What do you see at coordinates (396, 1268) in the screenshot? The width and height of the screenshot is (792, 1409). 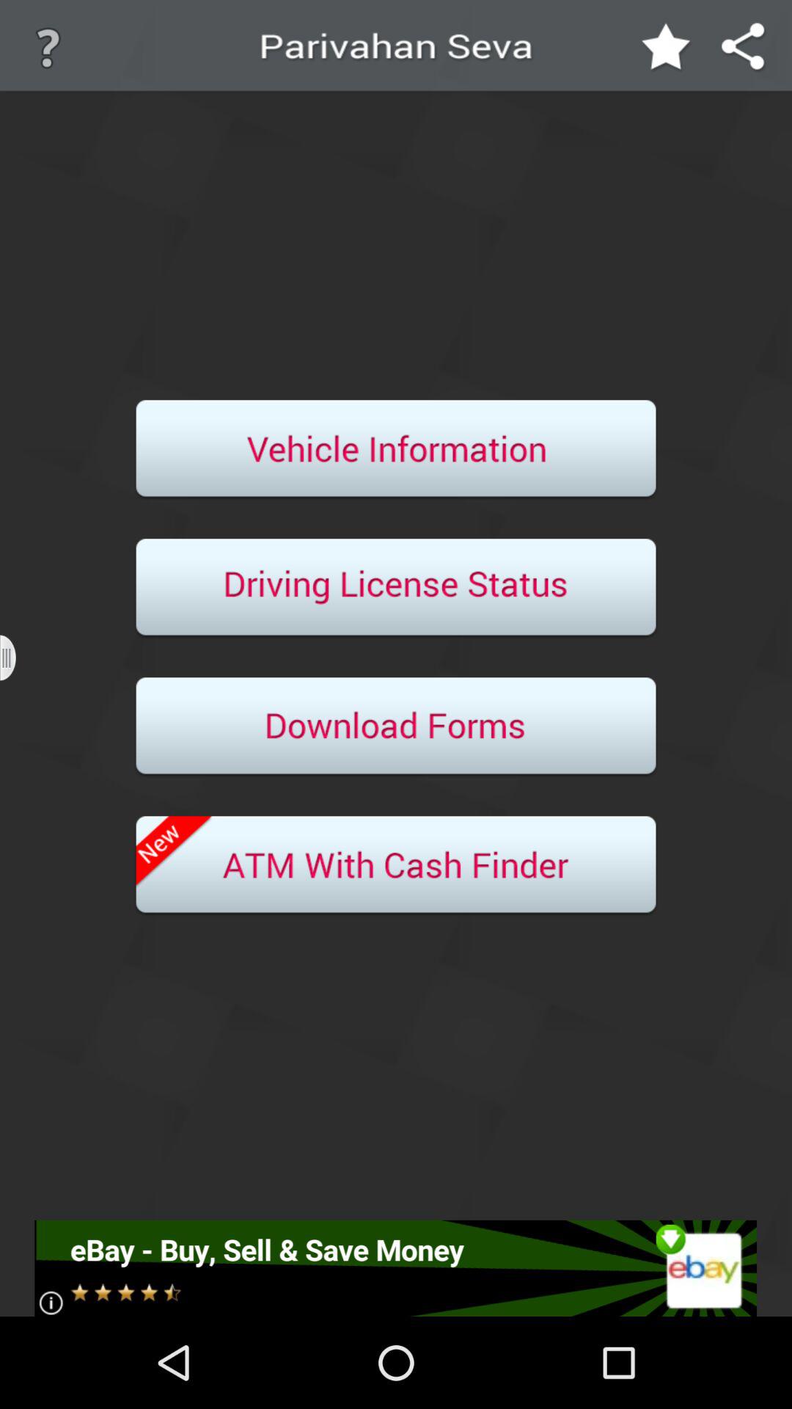 I see `advertisement` at bounding box center [396, 1268].